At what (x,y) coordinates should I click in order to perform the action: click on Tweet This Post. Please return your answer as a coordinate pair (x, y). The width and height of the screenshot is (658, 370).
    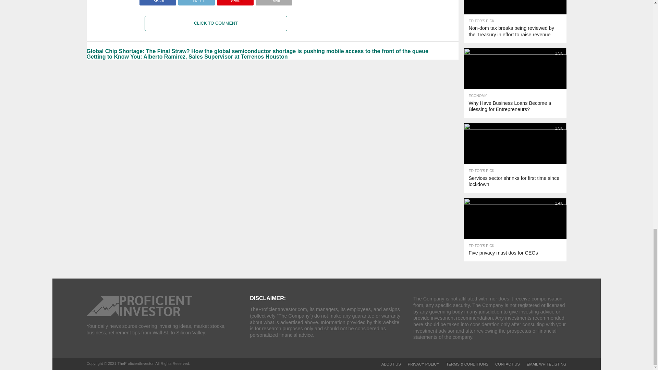
    Looking at the image, I should click on (196, 1).